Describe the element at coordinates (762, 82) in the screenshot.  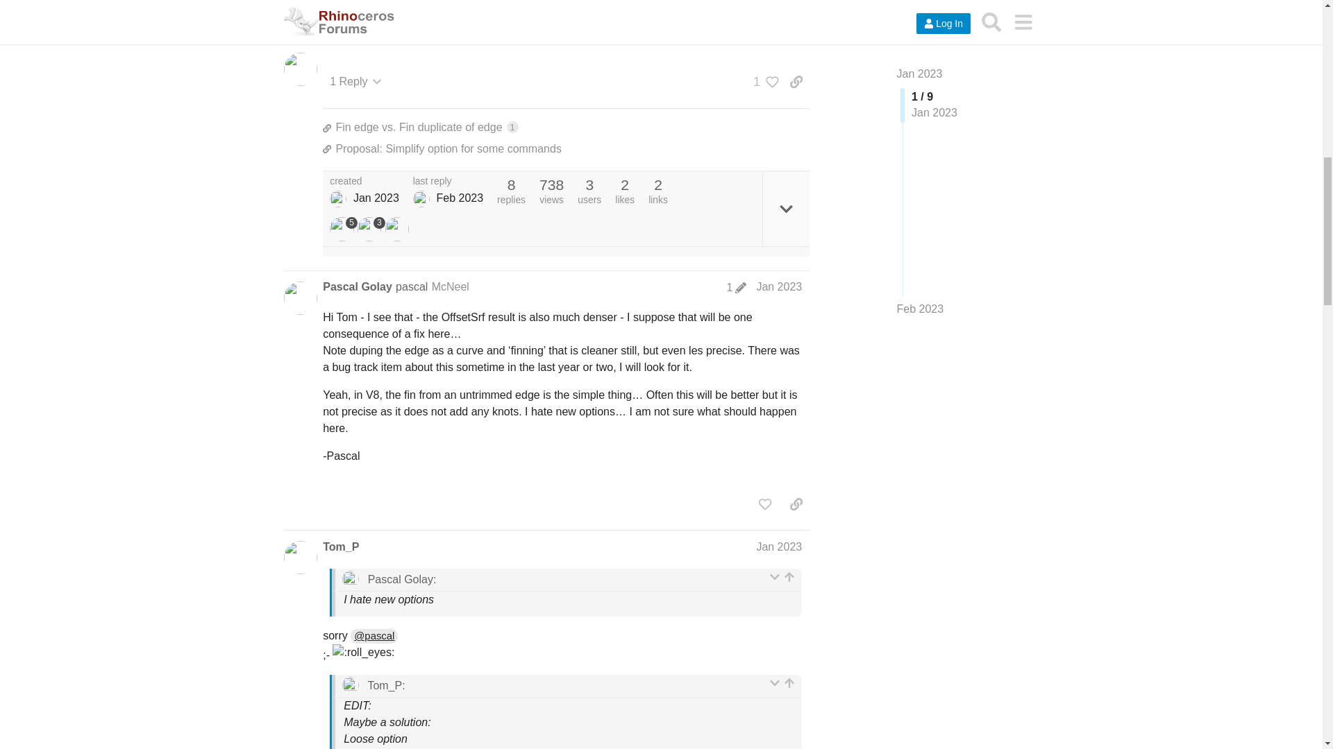
I see `1 person liked this post` at that location.